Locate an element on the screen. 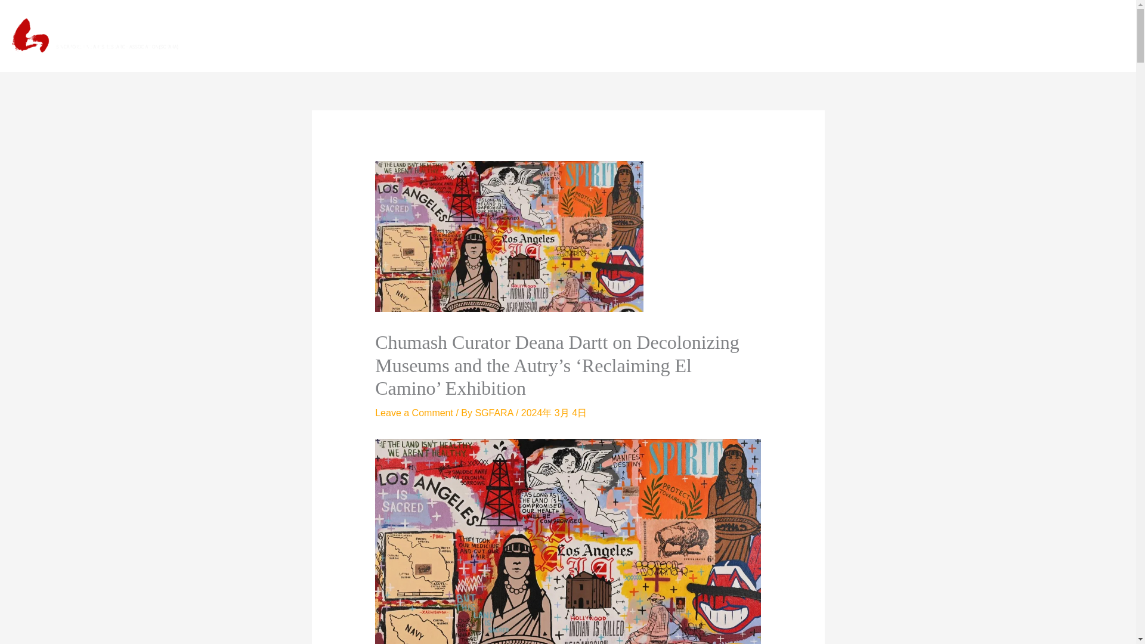 The width and height of the screenshot is (1145, 644). Contact is located at coordinates (955, 36).